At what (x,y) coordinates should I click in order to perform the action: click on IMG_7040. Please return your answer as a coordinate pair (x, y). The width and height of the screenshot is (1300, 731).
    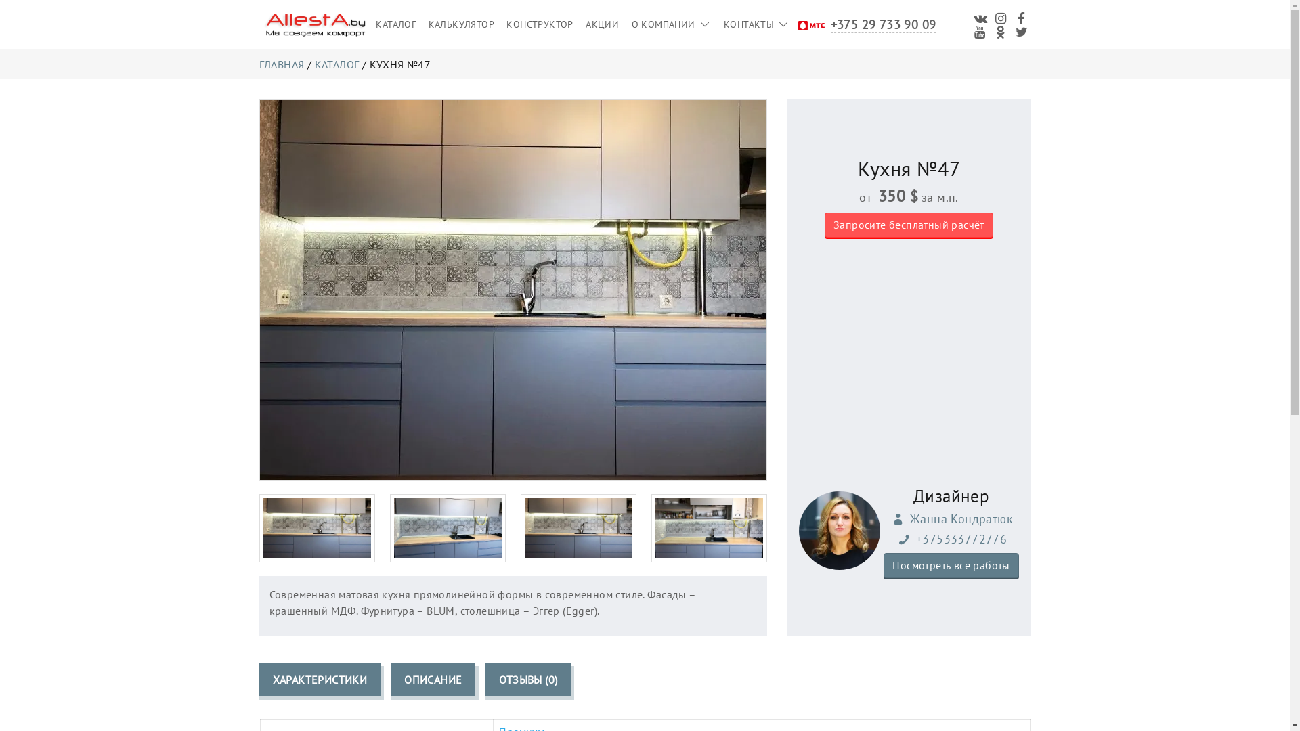
    Looking at the image, I should click on (578, 528).